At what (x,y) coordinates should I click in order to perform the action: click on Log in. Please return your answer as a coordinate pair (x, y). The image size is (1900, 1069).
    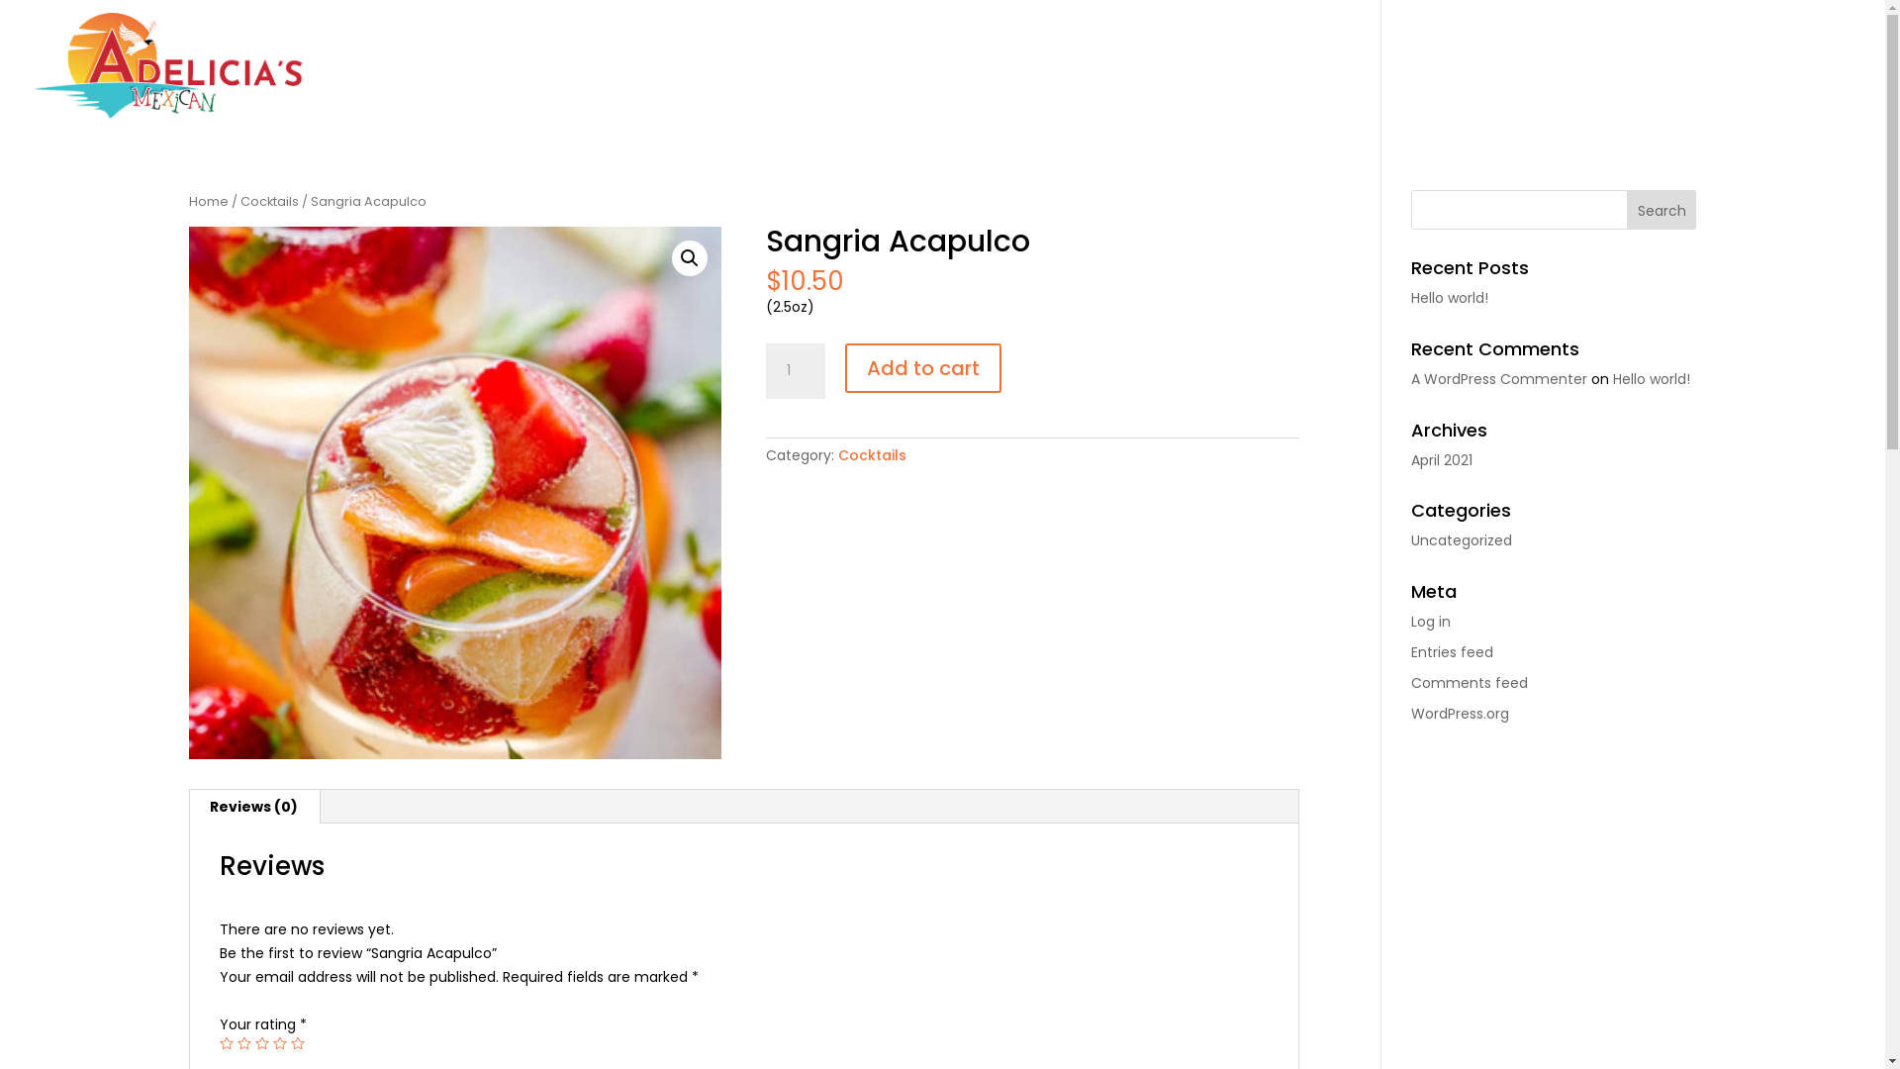
    Looking at the image, I should click on (1431, 622).